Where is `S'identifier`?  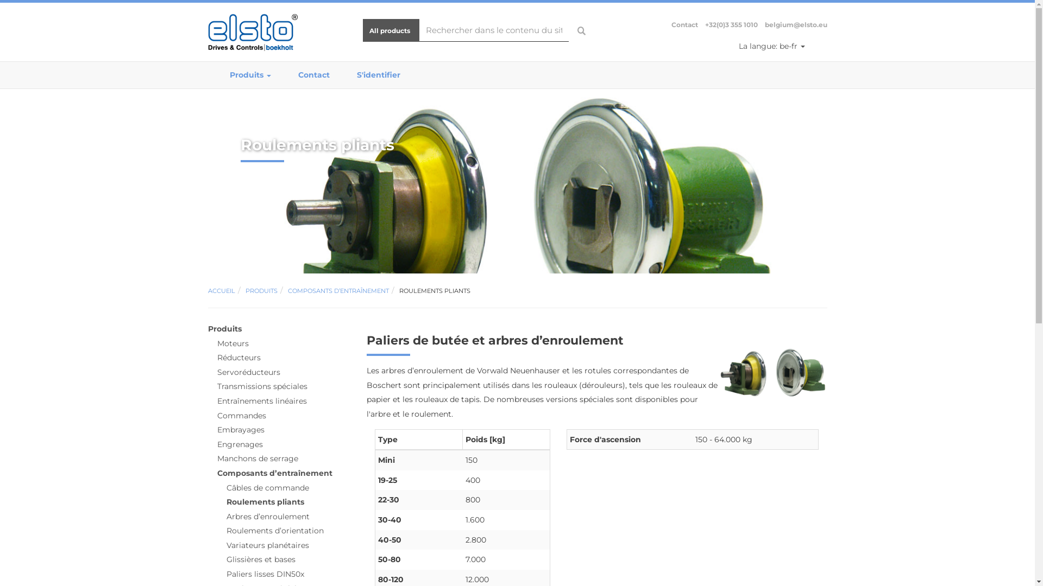
S'identifier is located at coordinates (379, 75).